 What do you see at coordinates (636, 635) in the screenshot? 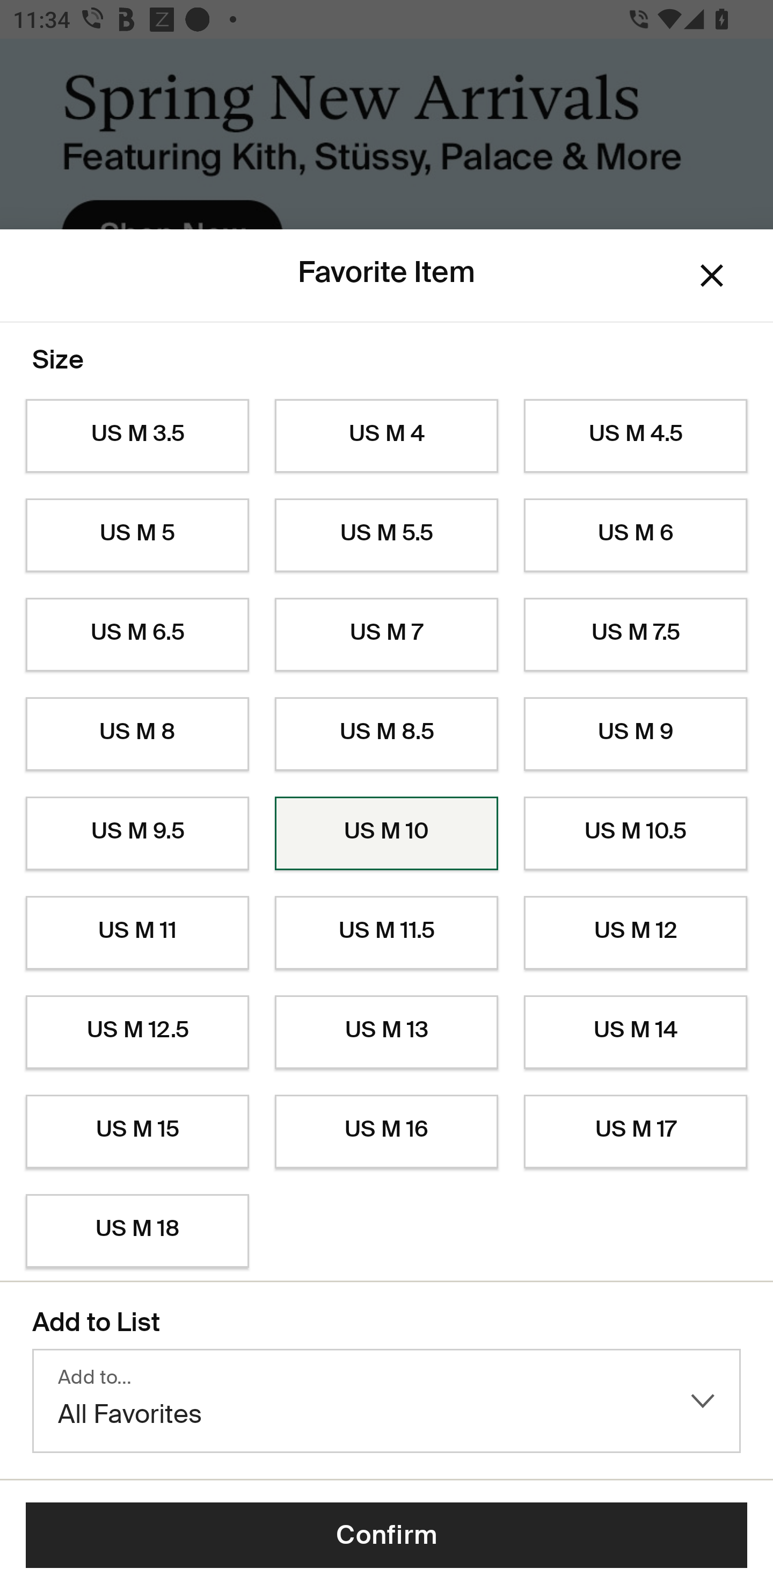
I see `US M 7.5` at bounding box center [636, 635].